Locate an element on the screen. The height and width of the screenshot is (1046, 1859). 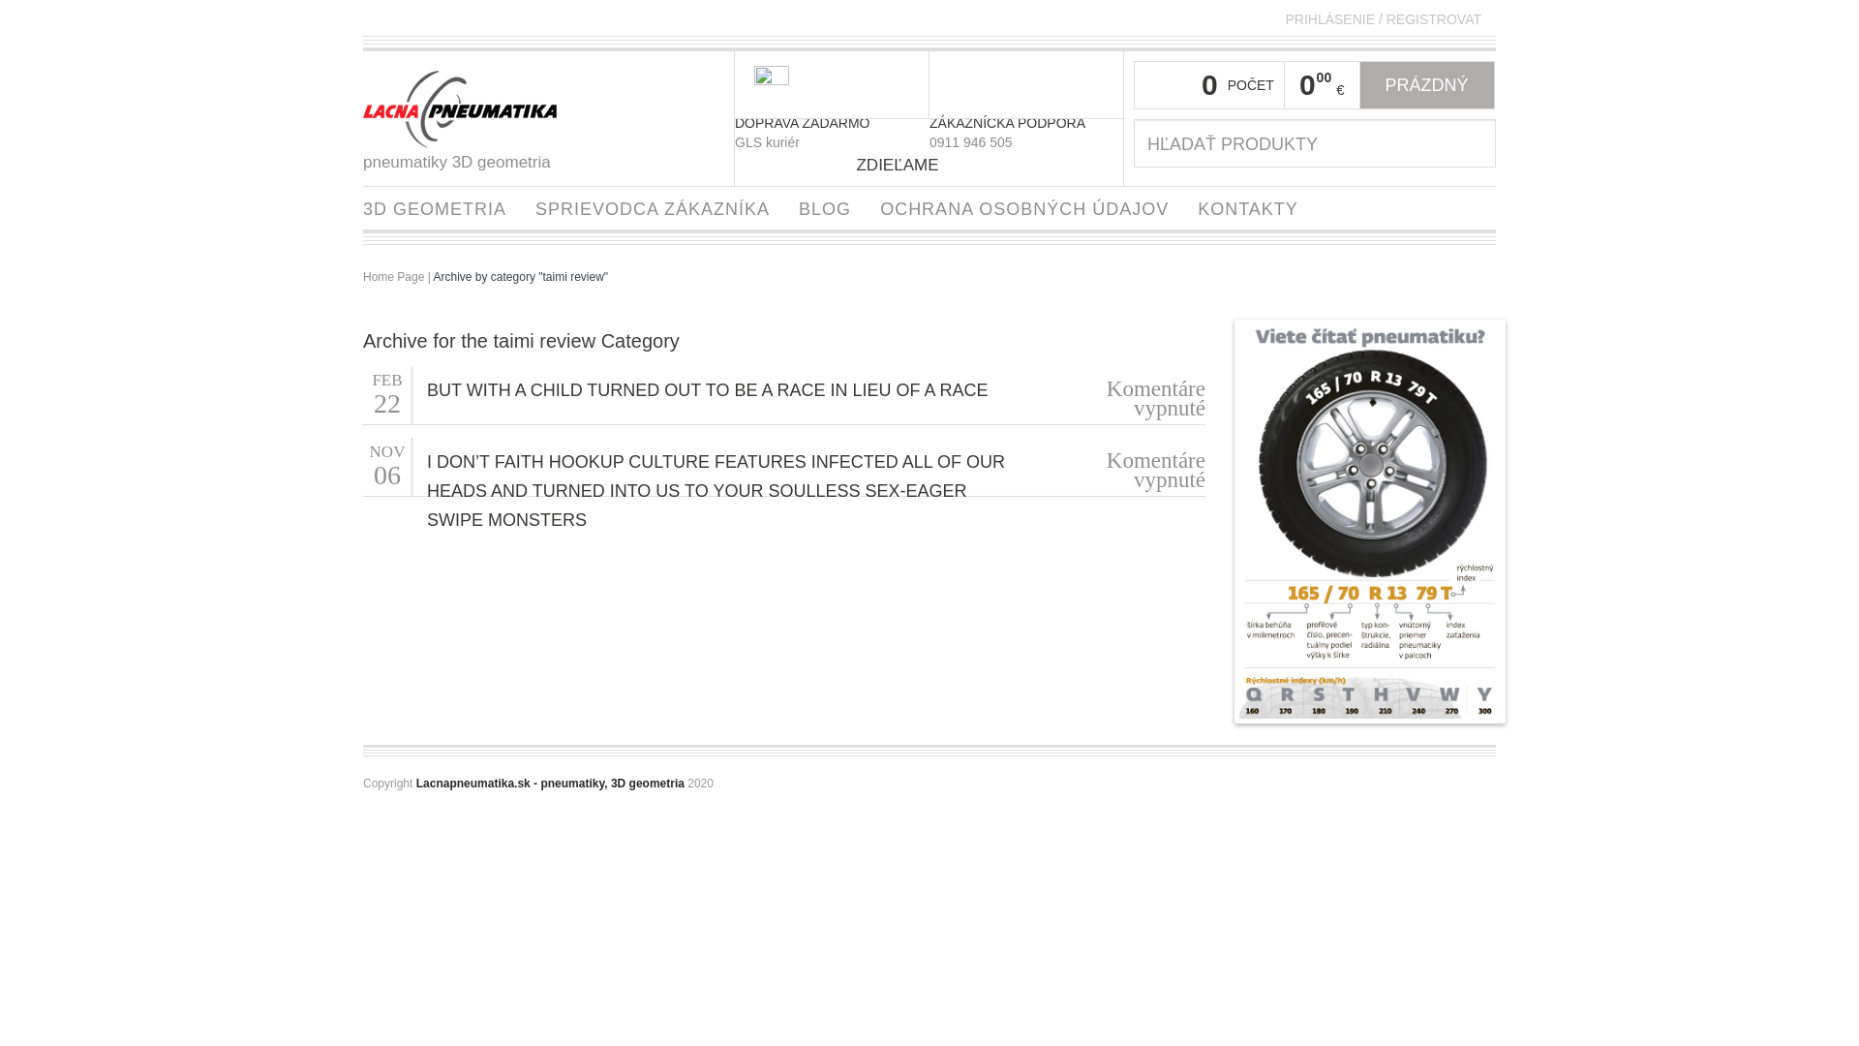
twitter is located at coordinates (974, 165).